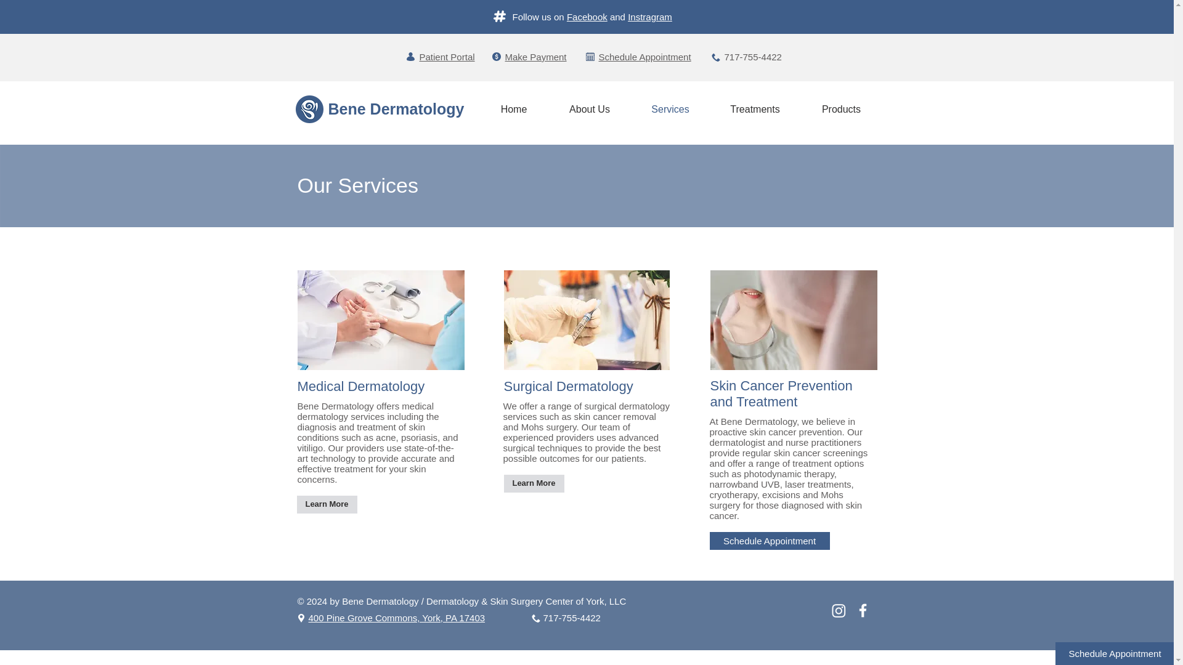 This screenshot has width=1183, height=665. I want to click on Schedule Appointment, so click(770, 541).